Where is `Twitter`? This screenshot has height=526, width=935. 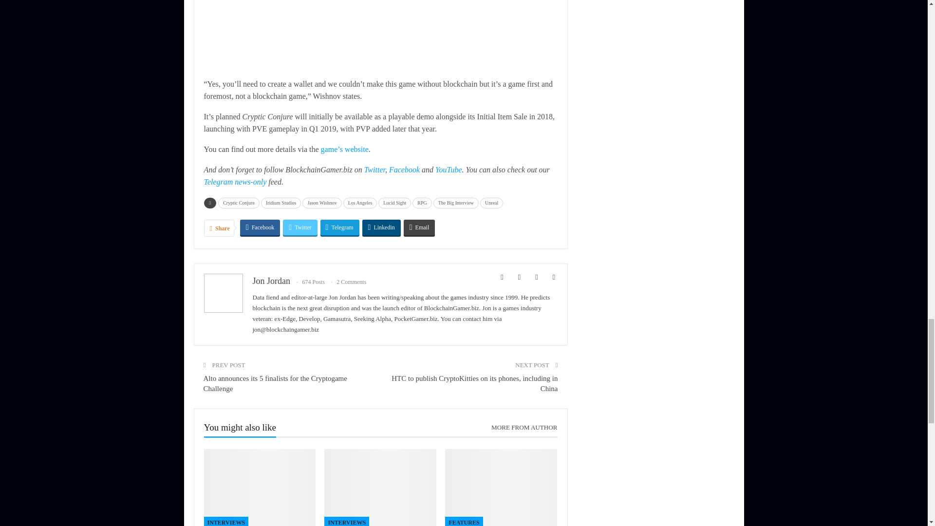 Twitter is located at coordinates (375, 169).